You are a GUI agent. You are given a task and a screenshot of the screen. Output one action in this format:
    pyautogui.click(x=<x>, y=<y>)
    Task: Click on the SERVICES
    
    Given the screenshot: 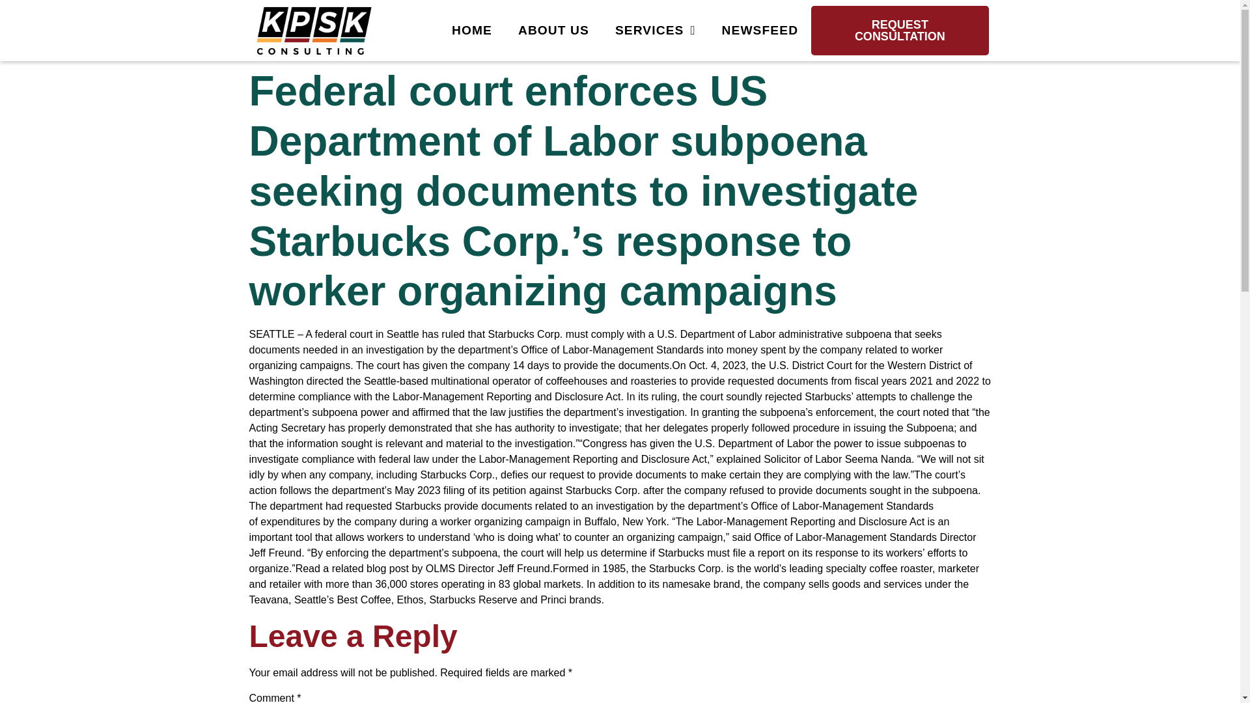 What is the action you would take?
    pyautogui.click(x=655, y=30)
    